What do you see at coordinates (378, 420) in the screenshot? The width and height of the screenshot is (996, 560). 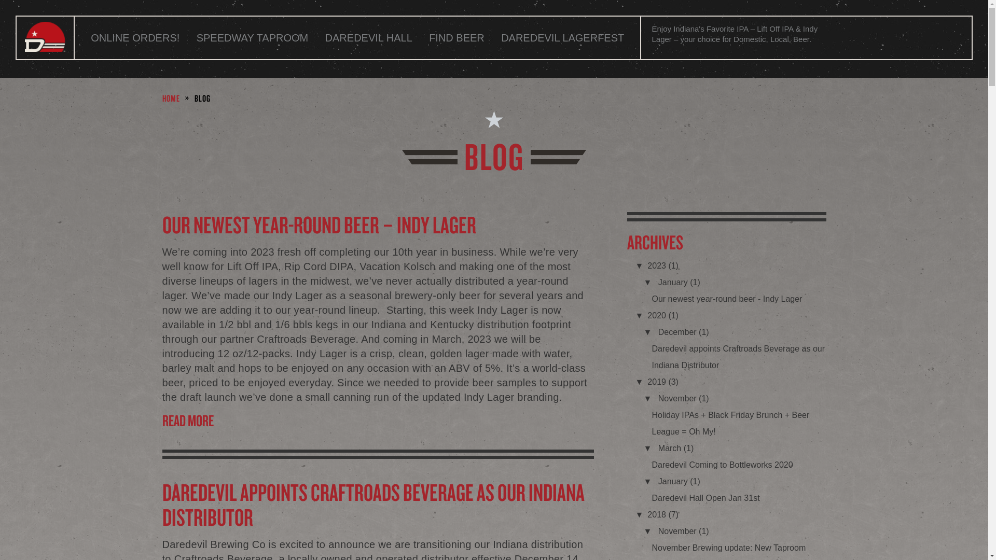 I see `READ MORE` at bounding box center [378, 420].